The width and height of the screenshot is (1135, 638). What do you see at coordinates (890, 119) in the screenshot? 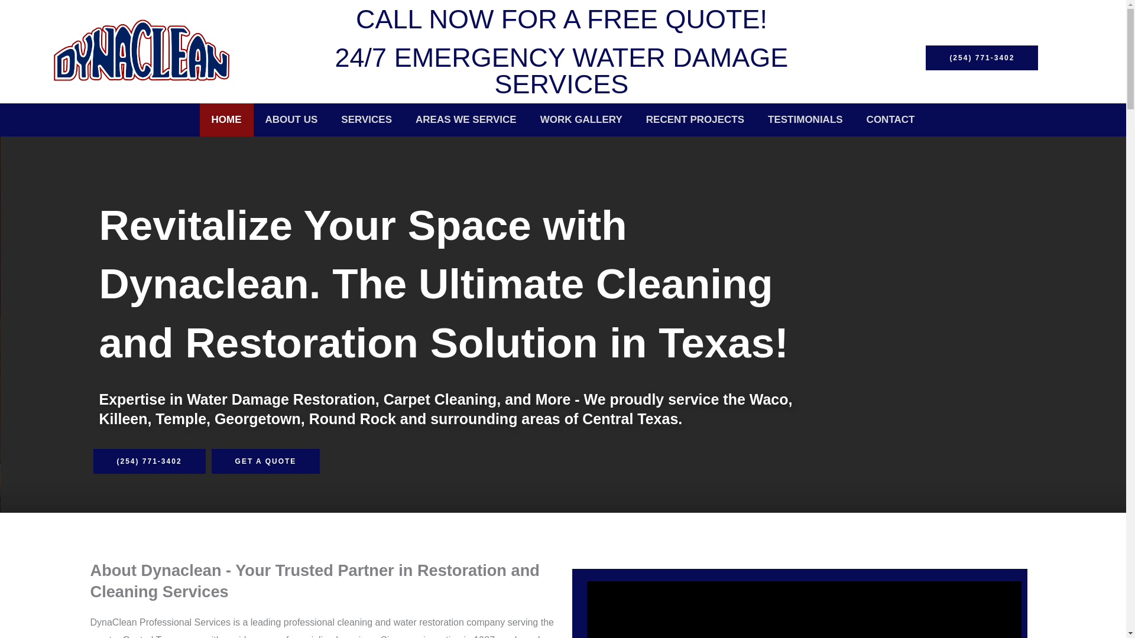
I see `CONTACT` at bounding box center [890, 119].